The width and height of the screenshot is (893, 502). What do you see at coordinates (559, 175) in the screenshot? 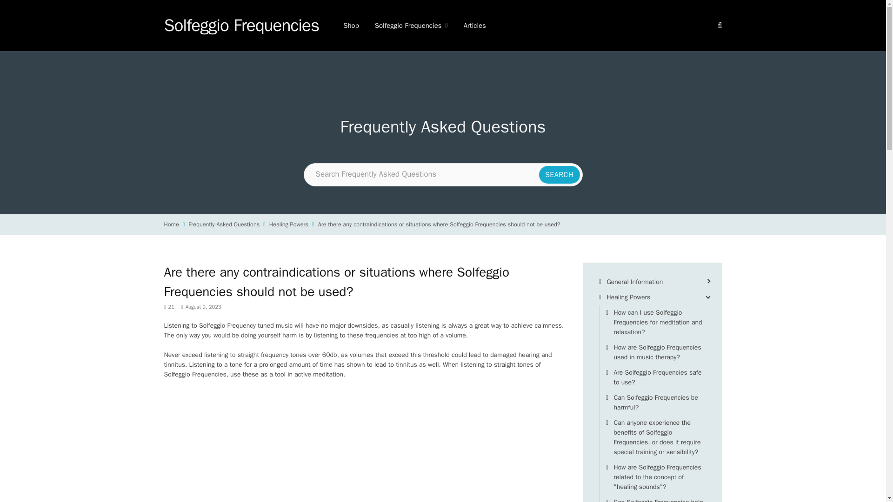
I see `Search` at bounding box center [559, 175].